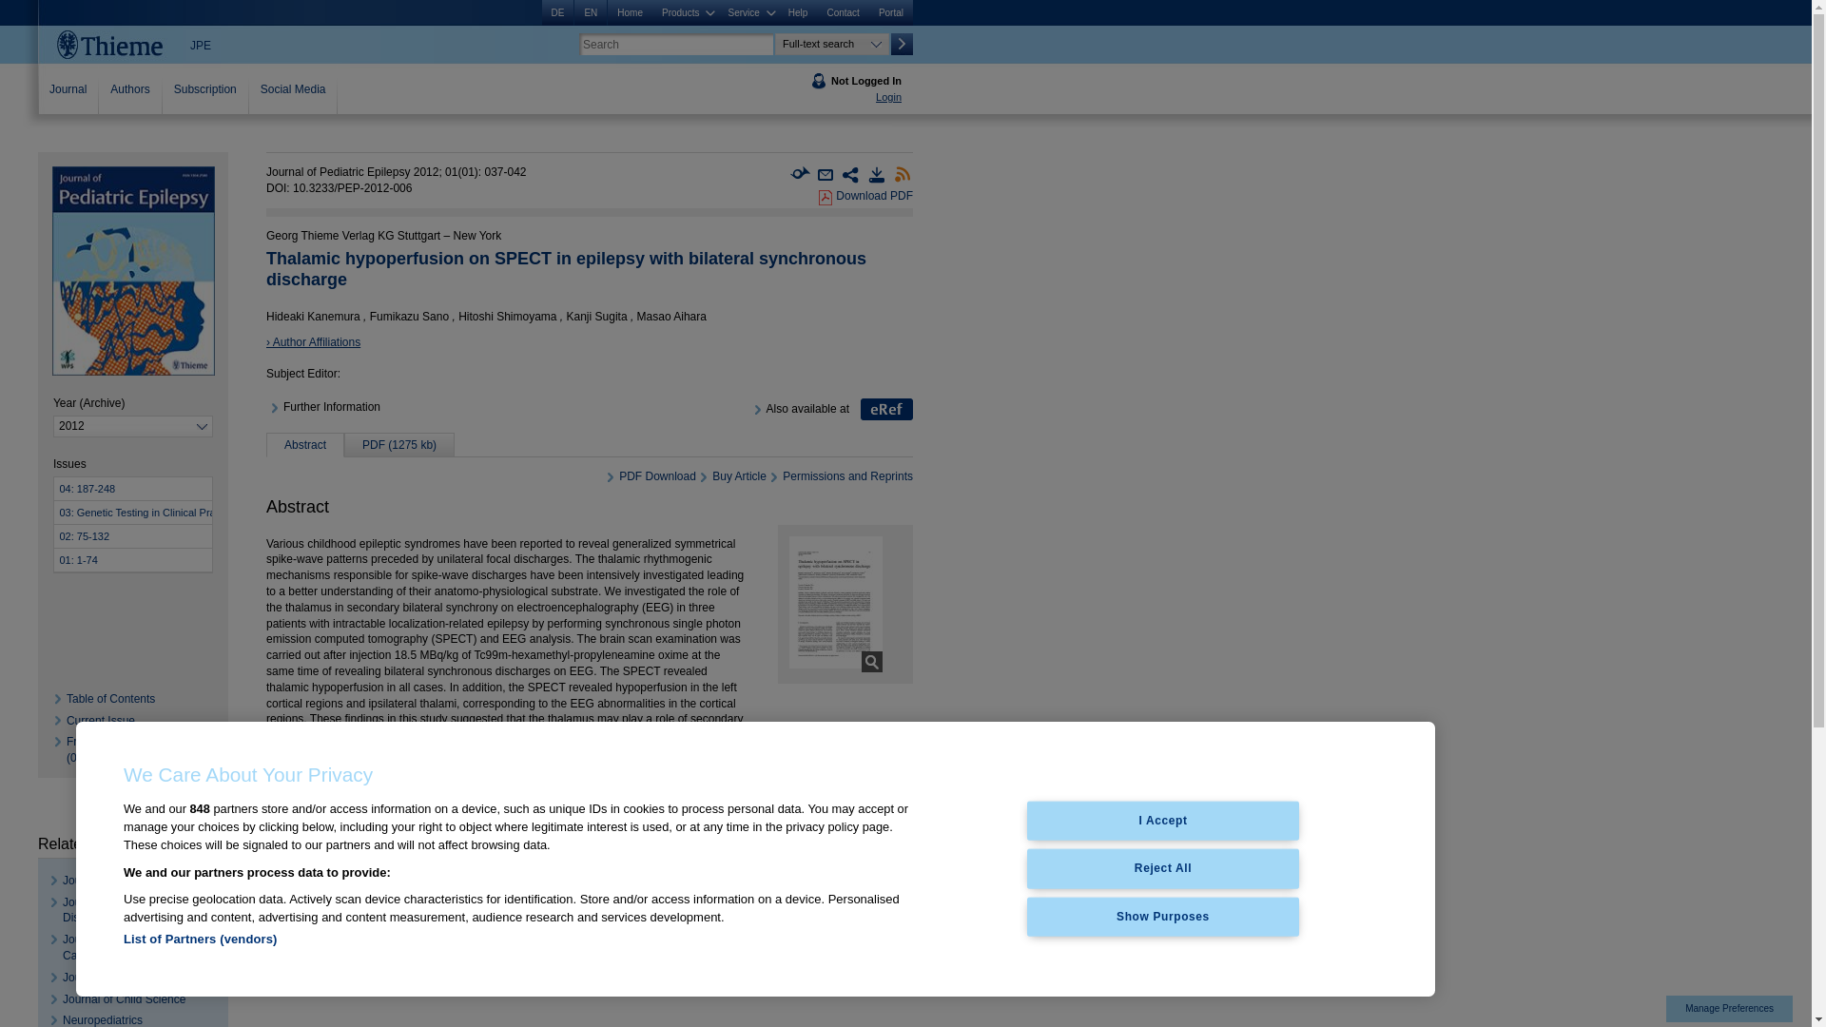 The height and width of the screenshot is (1027, 1826). Describe the element at coordinates (826, 198) in the screenshot. I see `PDF Download` at that location.